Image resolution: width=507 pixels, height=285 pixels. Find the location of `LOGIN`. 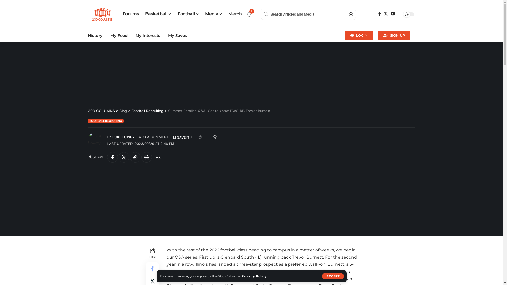

LOGIN is located at coordinates (359, 35).